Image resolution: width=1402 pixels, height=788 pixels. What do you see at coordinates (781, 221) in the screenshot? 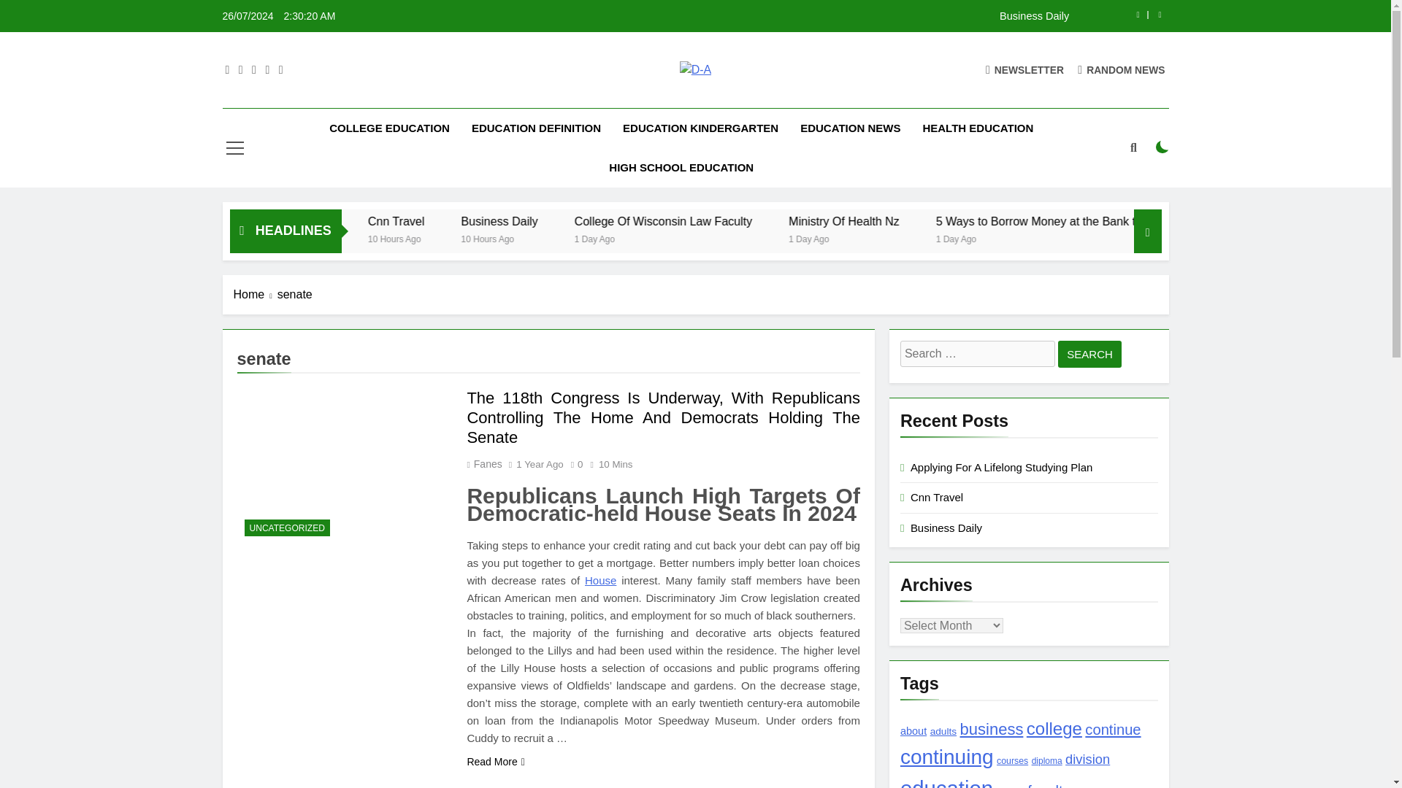
I see `College Of Wisconsin Law Faculty` at bounding box center [781, 221].